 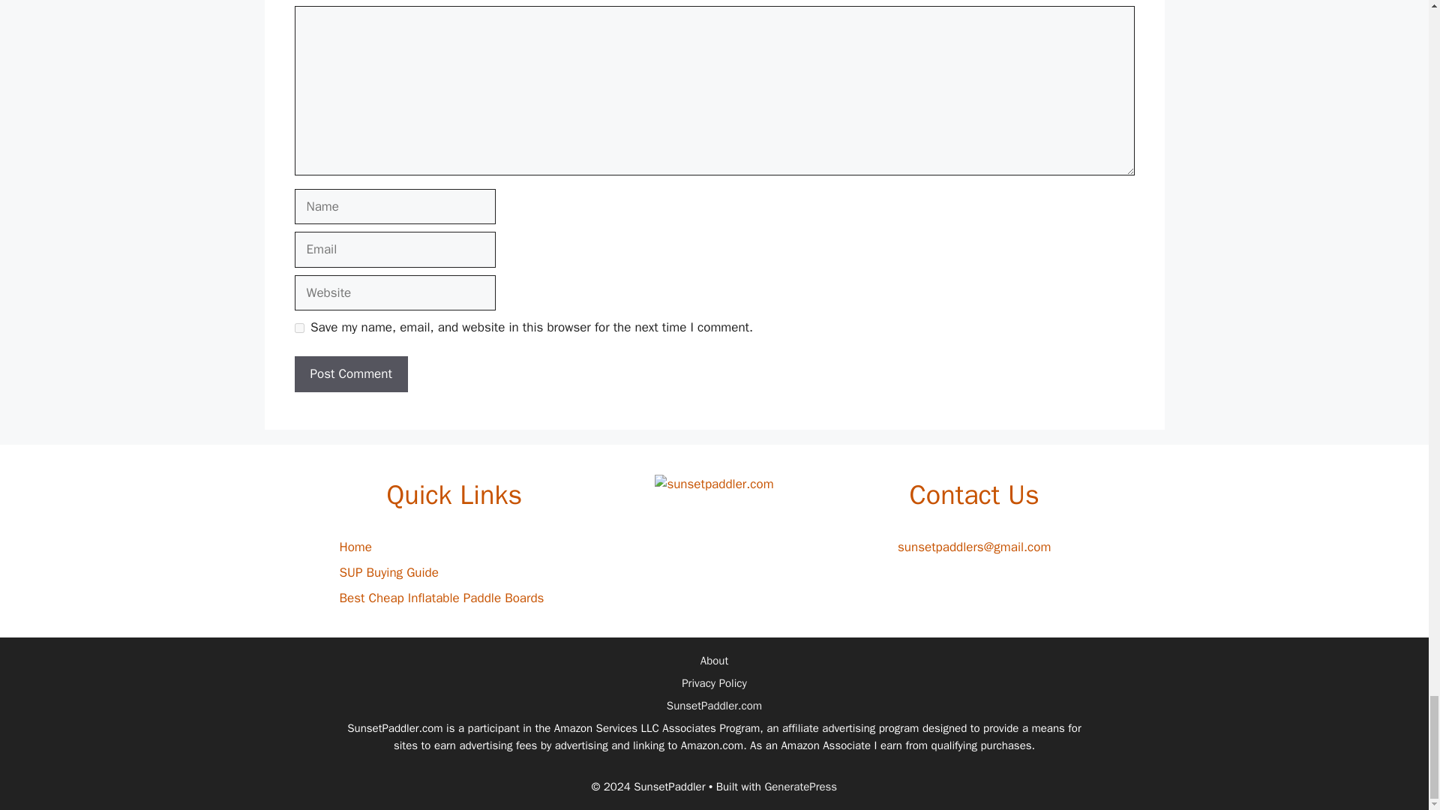 What do you see at coordinates (350, 373) in the screenshot?
I see `Post Comment` at bounding box center [350, 373].